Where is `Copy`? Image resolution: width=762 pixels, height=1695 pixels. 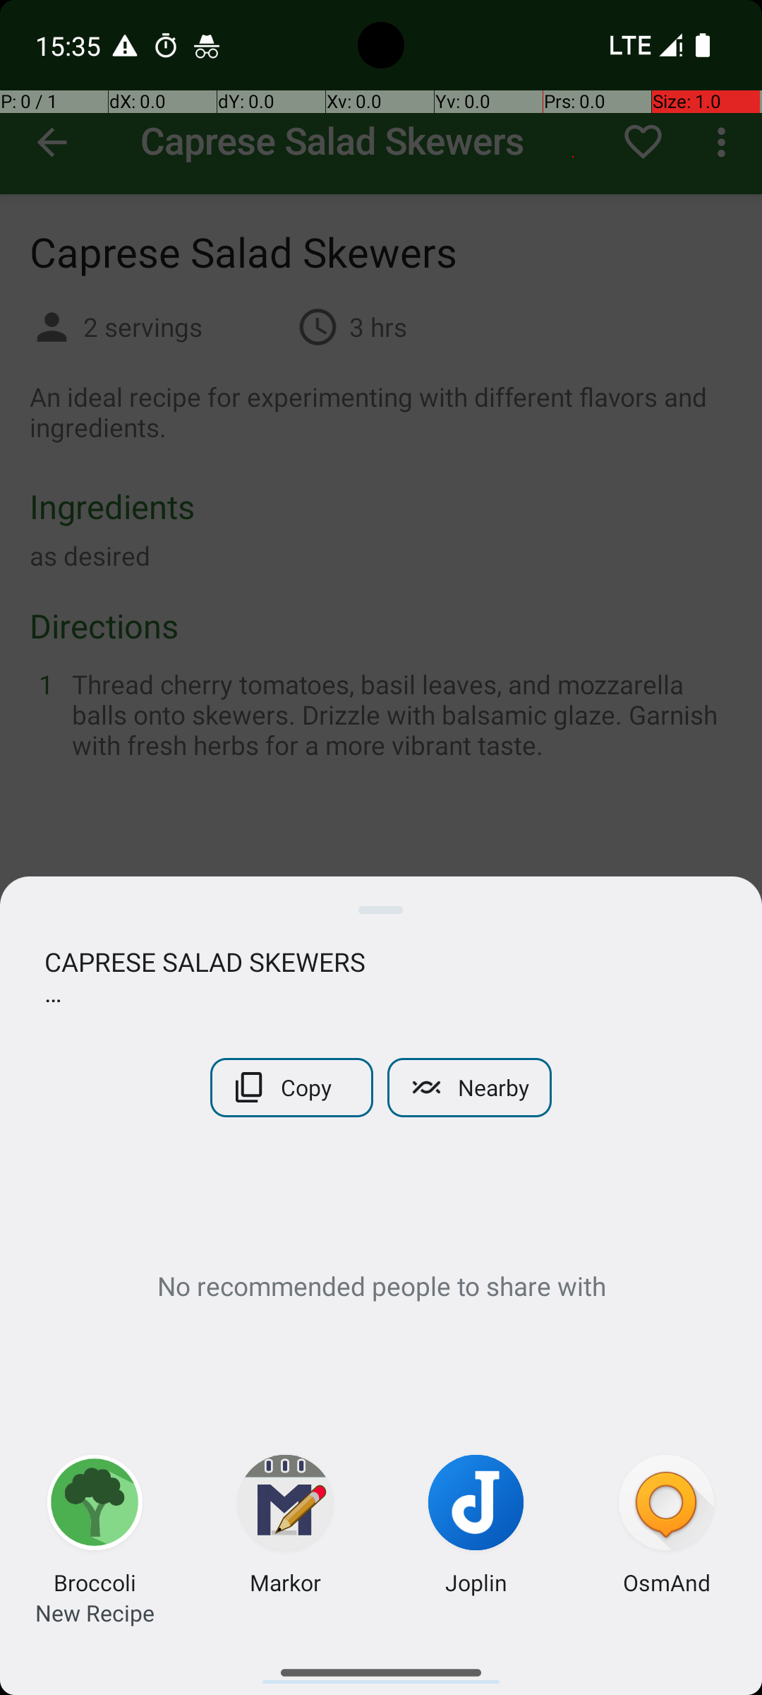 Copy is located at coordinates (292, 1088).